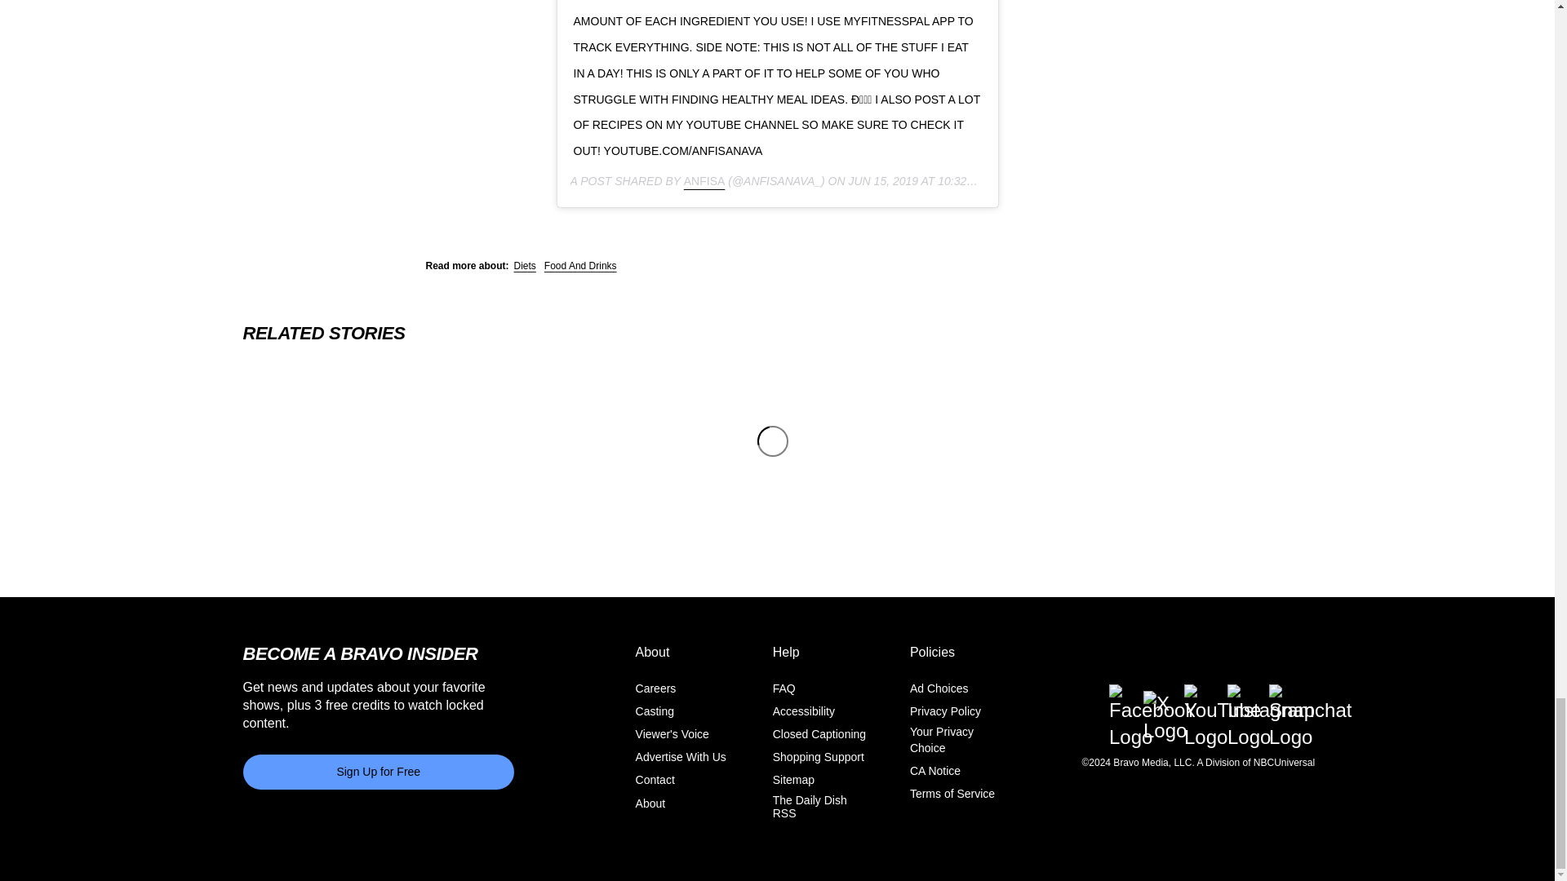  I want to click on Advertise With Us, so click(681, 757).